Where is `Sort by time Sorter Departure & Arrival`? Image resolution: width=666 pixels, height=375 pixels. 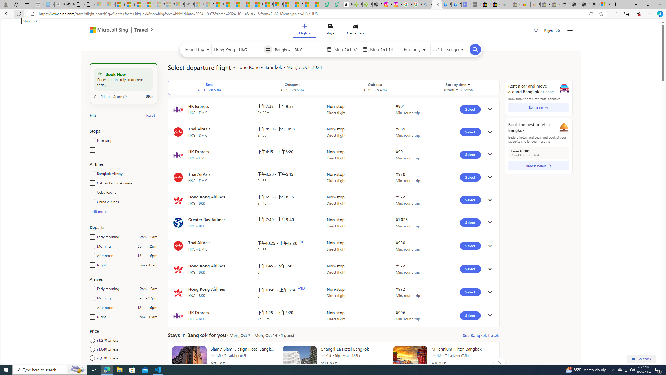
Sort by time Sorter Departure & Arrival is located at coordinates (458, 87).